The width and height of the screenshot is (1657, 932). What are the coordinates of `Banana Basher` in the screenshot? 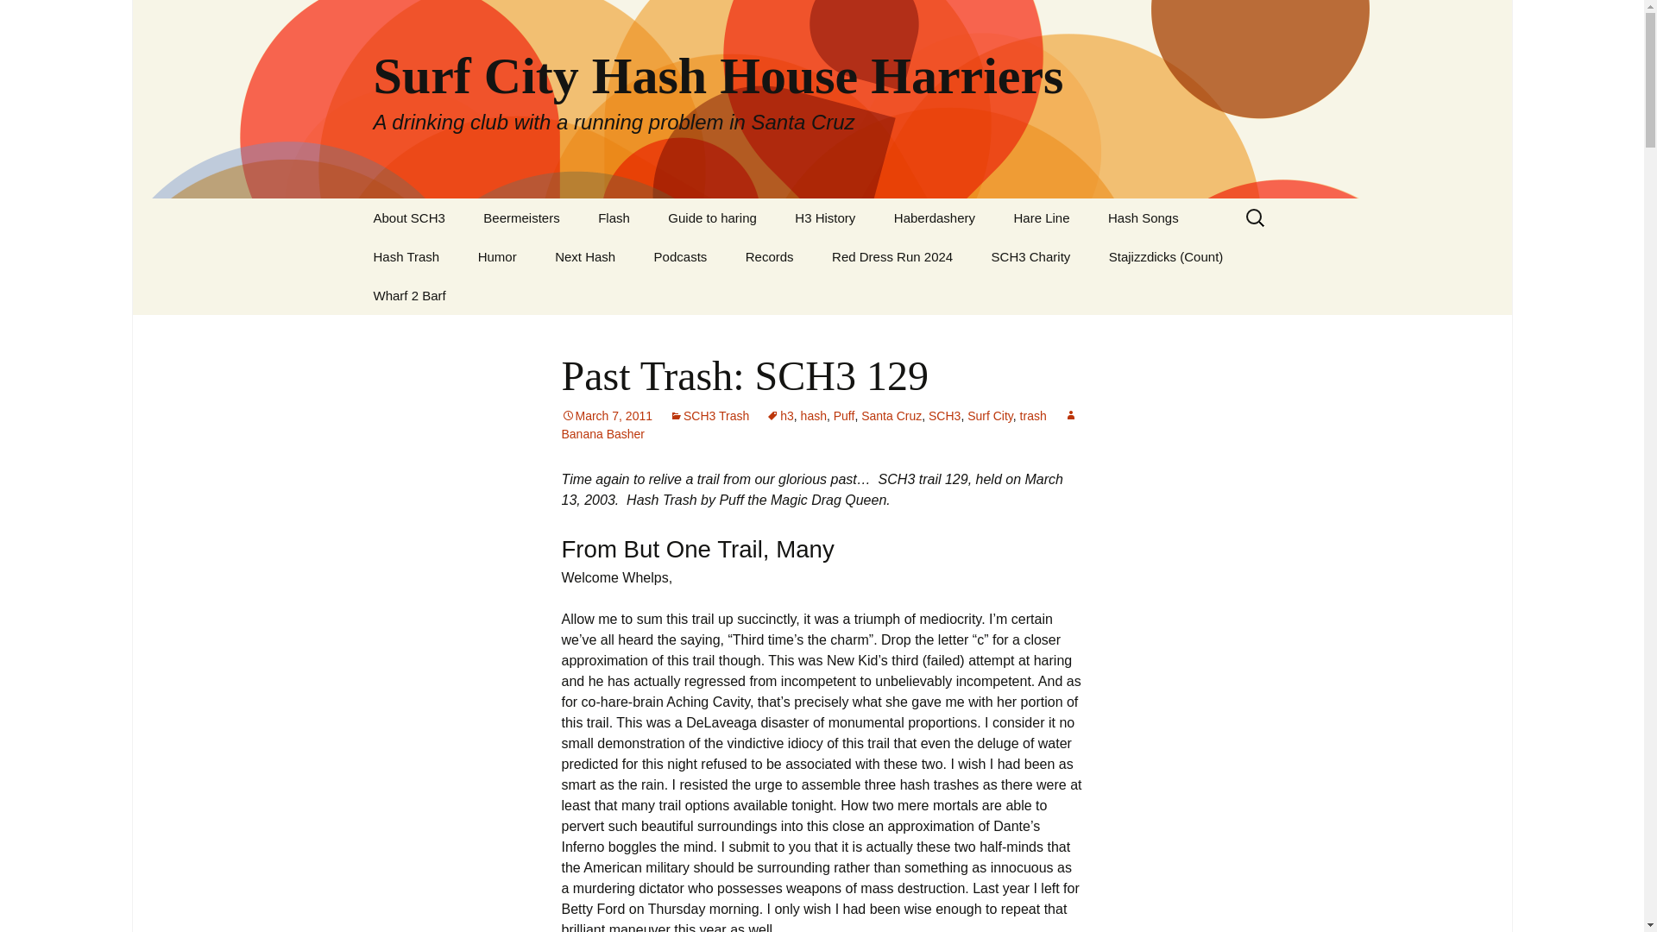 It's located at (819, 425).